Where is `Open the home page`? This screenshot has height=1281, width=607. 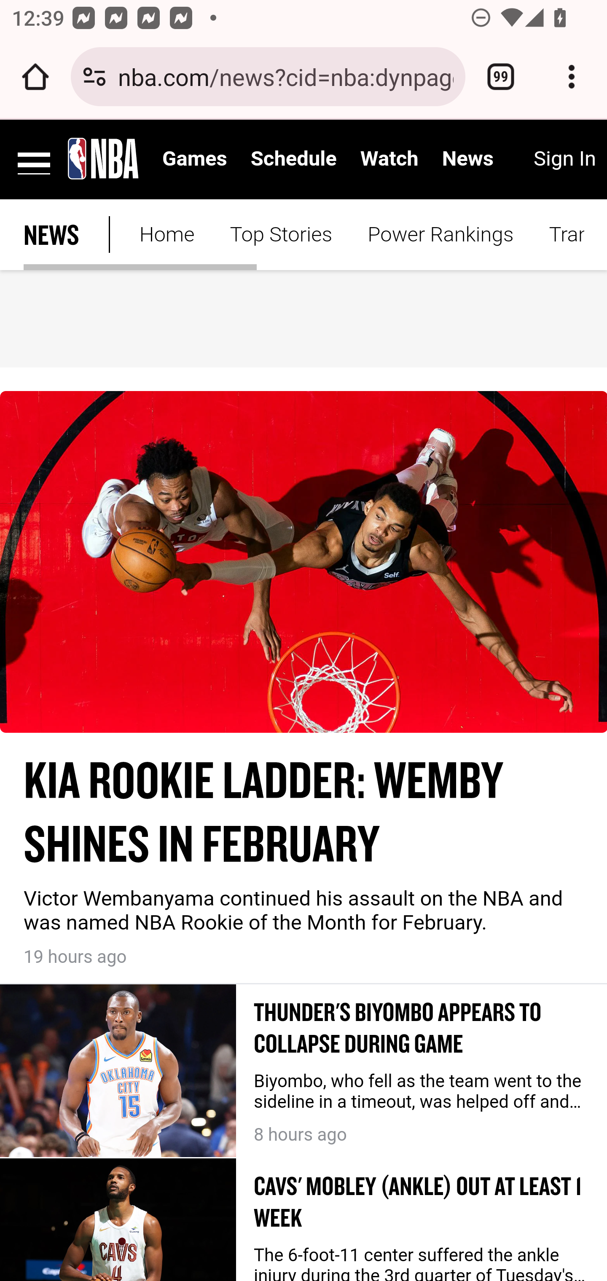
Open the home page is located at coordinates (35, 77).